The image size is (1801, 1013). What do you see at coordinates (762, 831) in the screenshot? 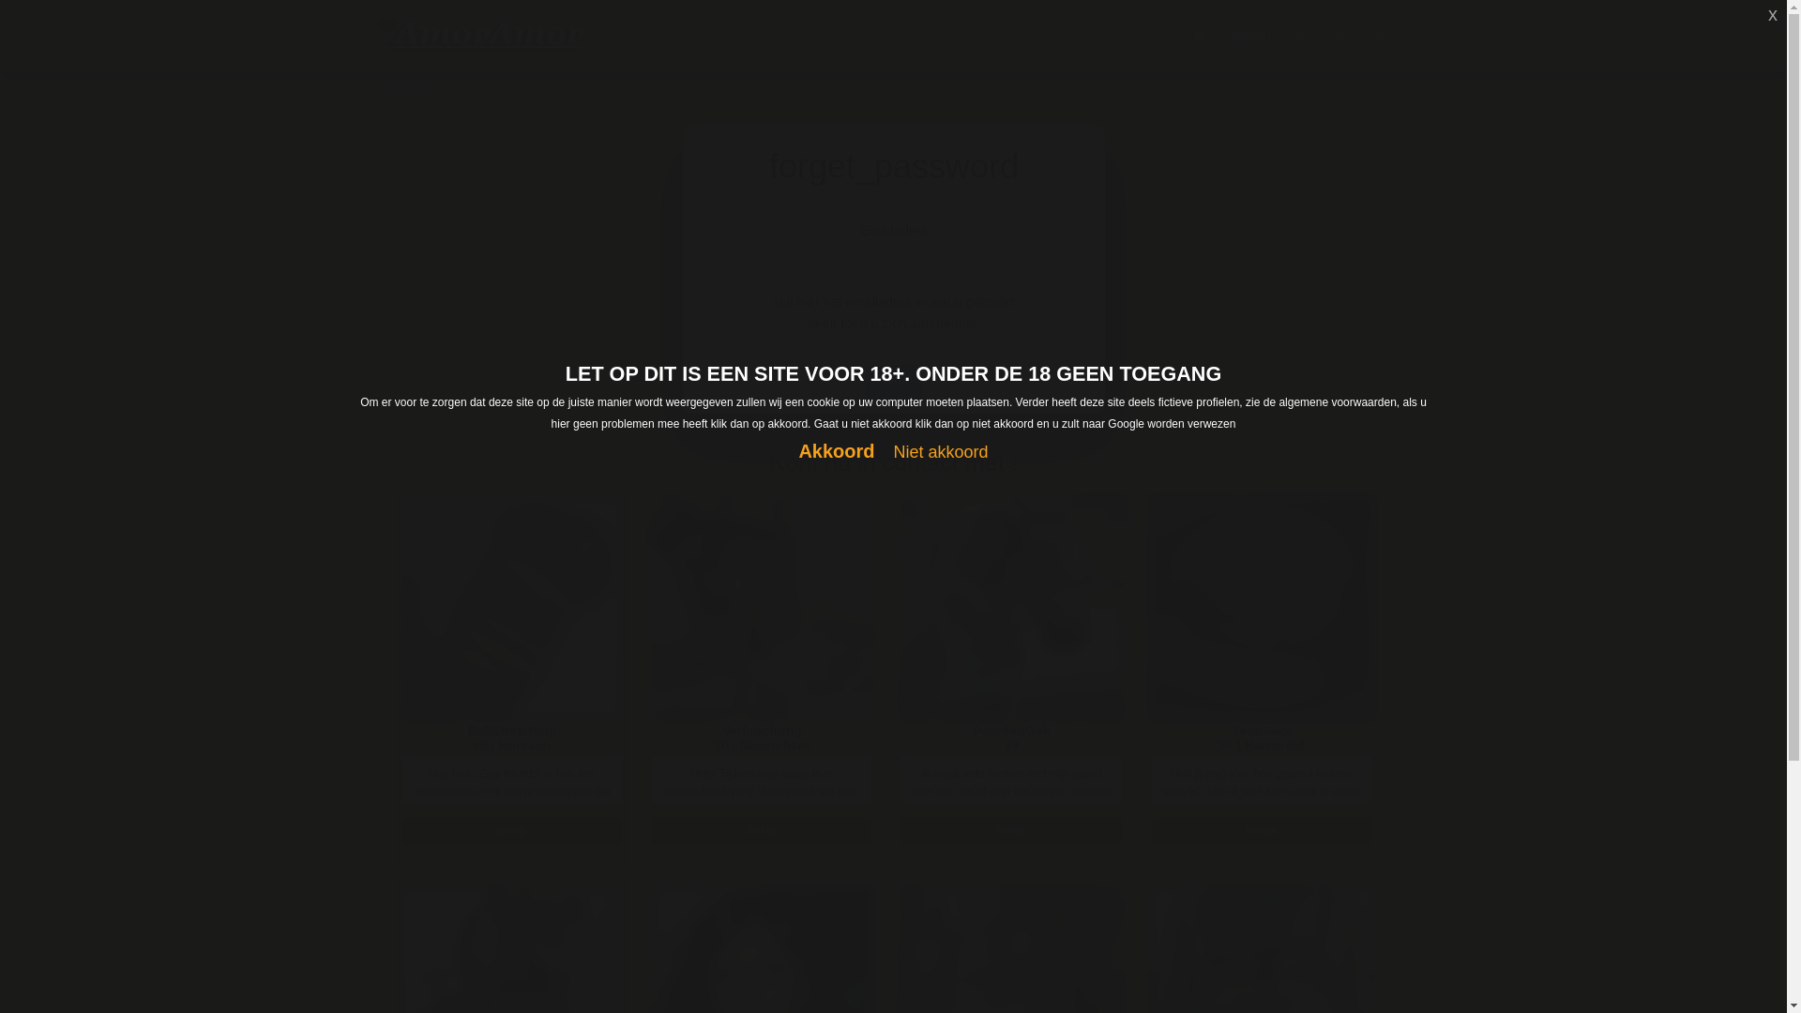
I see `Bekijk` at bounding box center [762, 831].